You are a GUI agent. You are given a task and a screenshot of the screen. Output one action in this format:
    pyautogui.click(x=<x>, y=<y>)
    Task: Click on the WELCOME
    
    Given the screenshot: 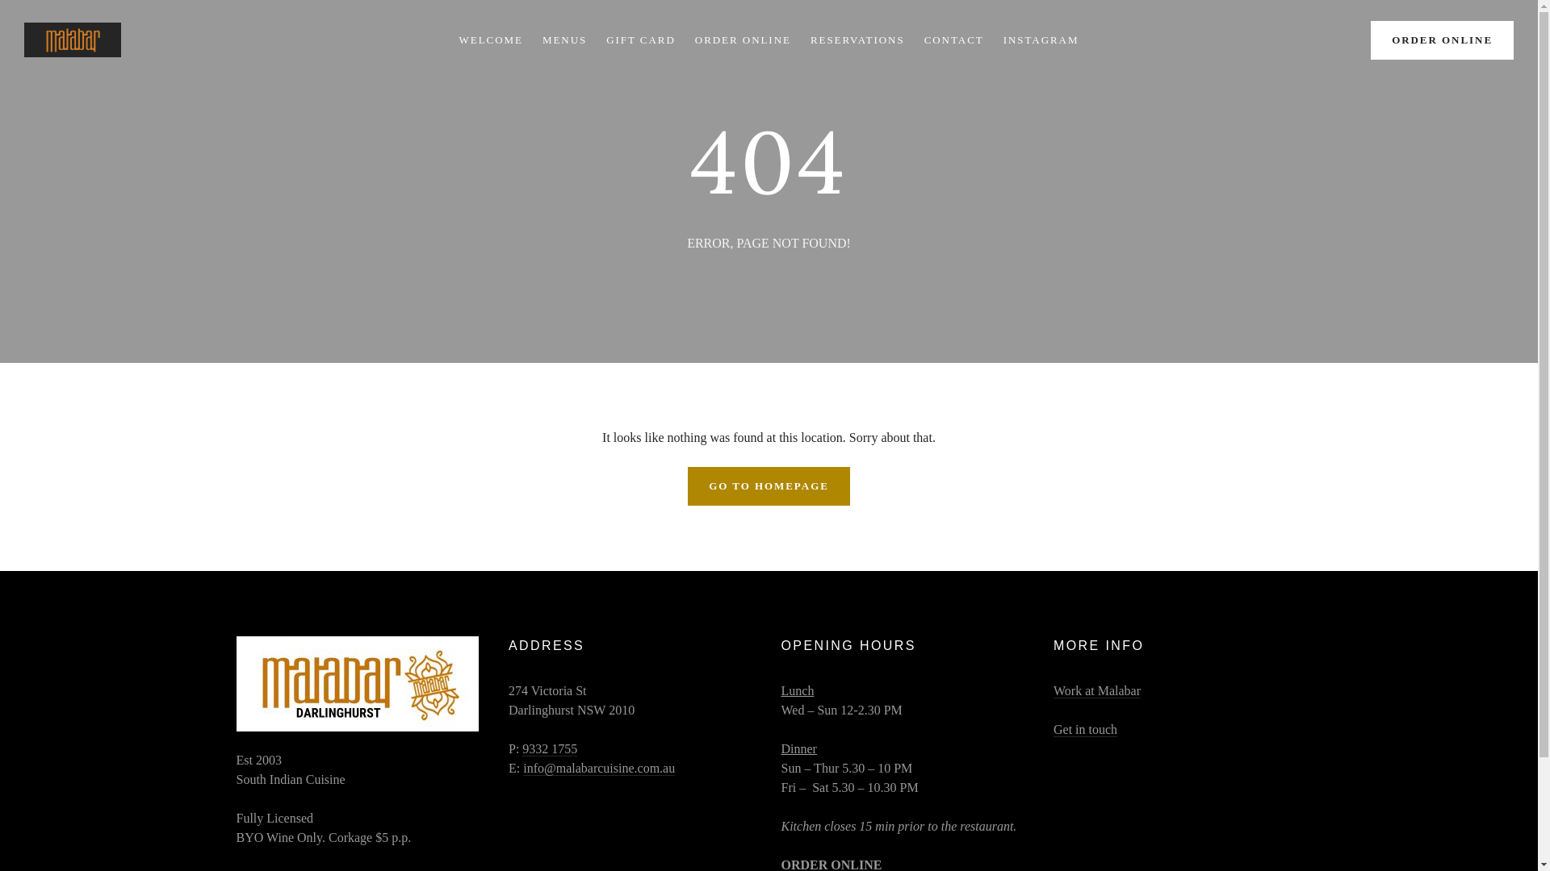 What is the action you would take?
    pyautogui.click(x=491, y=40)
    